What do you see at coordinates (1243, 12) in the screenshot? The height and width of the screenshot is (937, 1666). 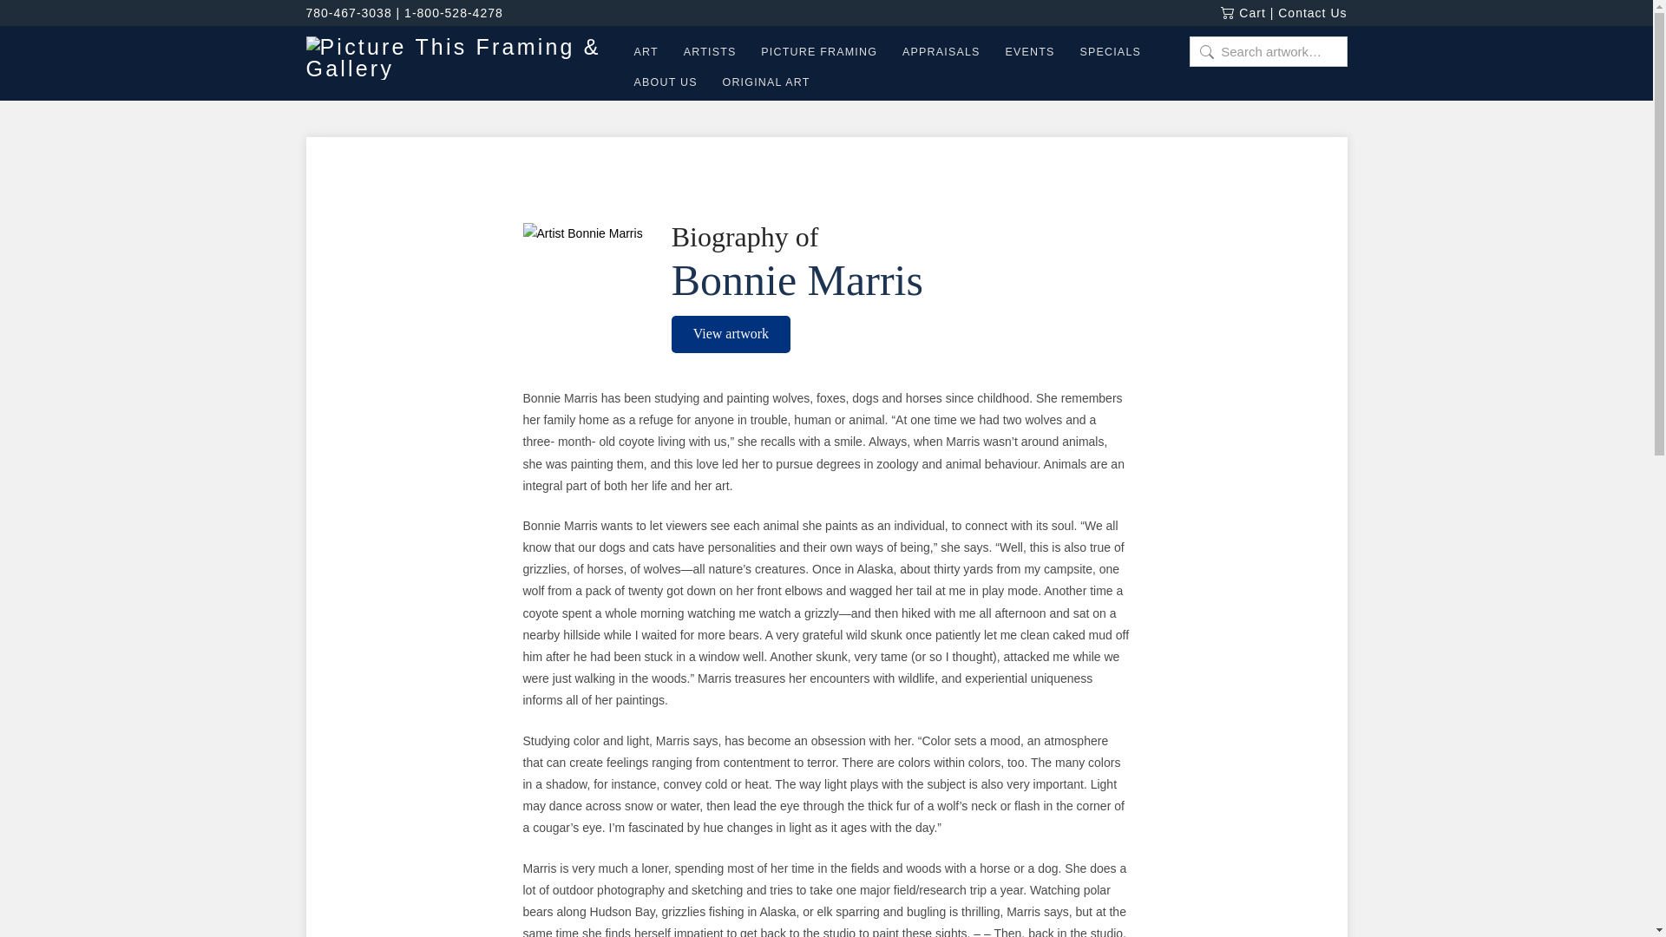 I see `Cart` at bounding box center [1243, 12].